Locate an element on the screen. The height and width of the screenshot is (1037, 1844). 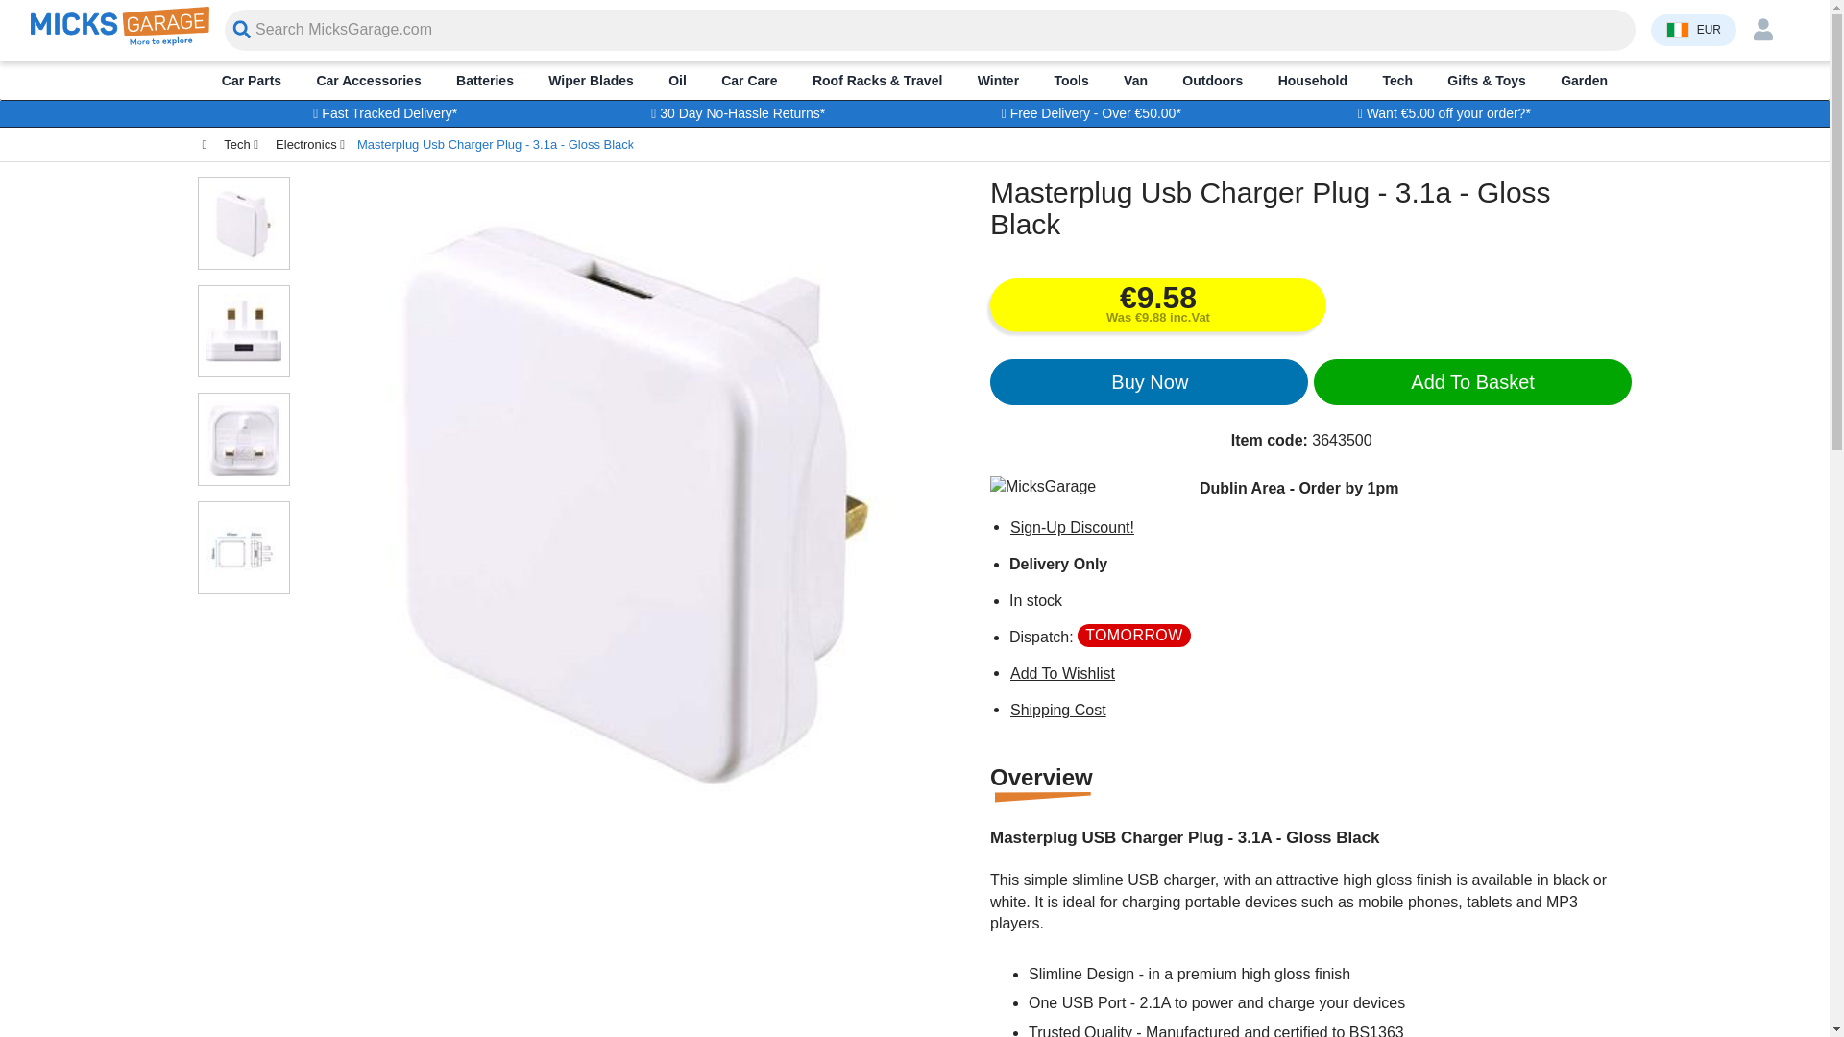
Outdoors is located at coordinates (1212, 80).